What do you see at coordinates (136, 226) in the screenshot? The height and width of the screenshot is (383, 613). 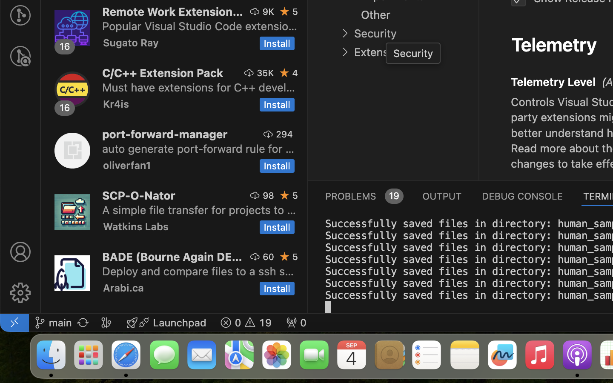 I see `Watkins Labs` at bounding box center [136, 226].